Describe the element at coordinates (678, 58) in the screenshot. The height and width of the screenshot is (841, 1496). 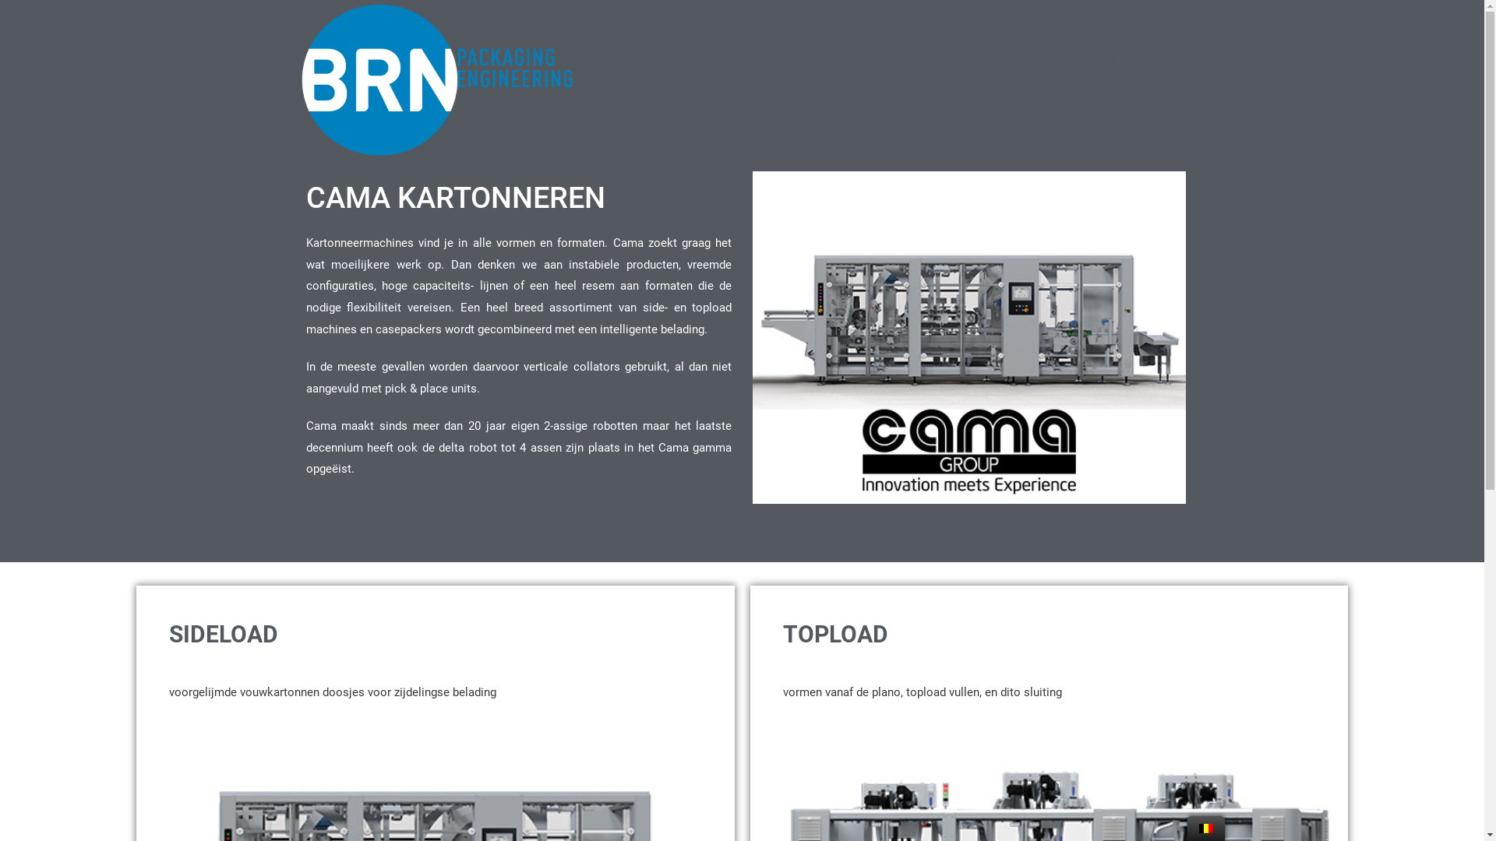
I see `HOME` at that location.